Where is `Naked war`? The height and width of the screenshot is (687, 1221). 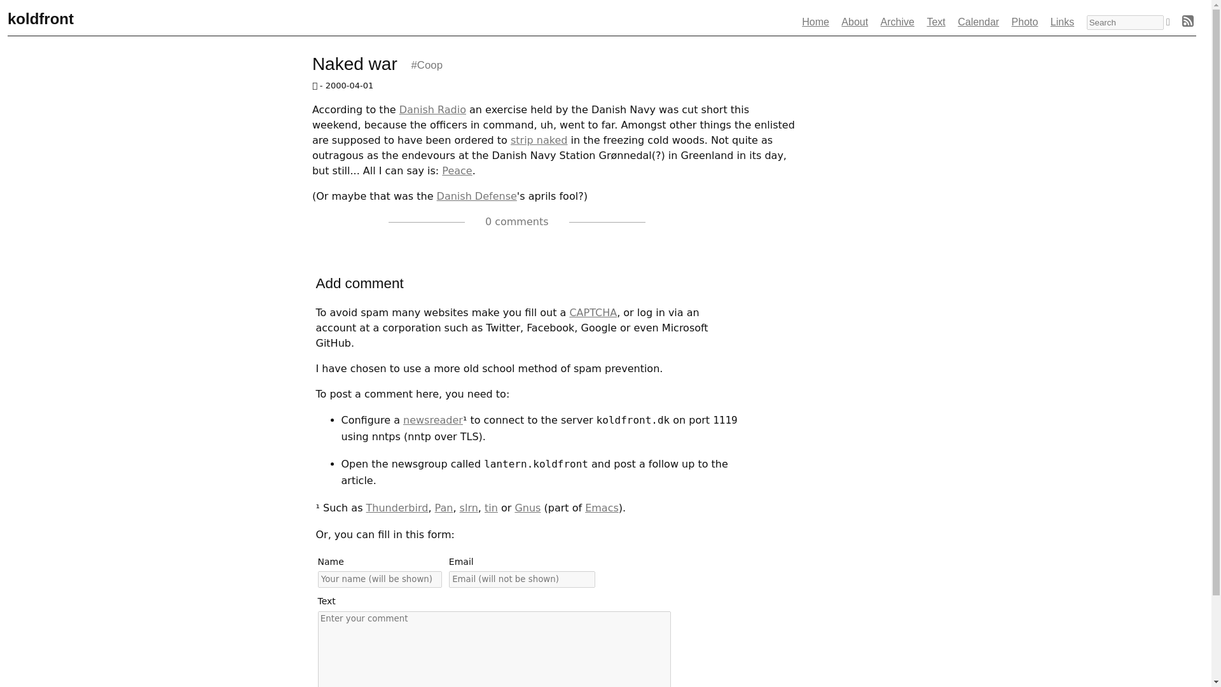 Naked war is located at coordinates (359, 64).